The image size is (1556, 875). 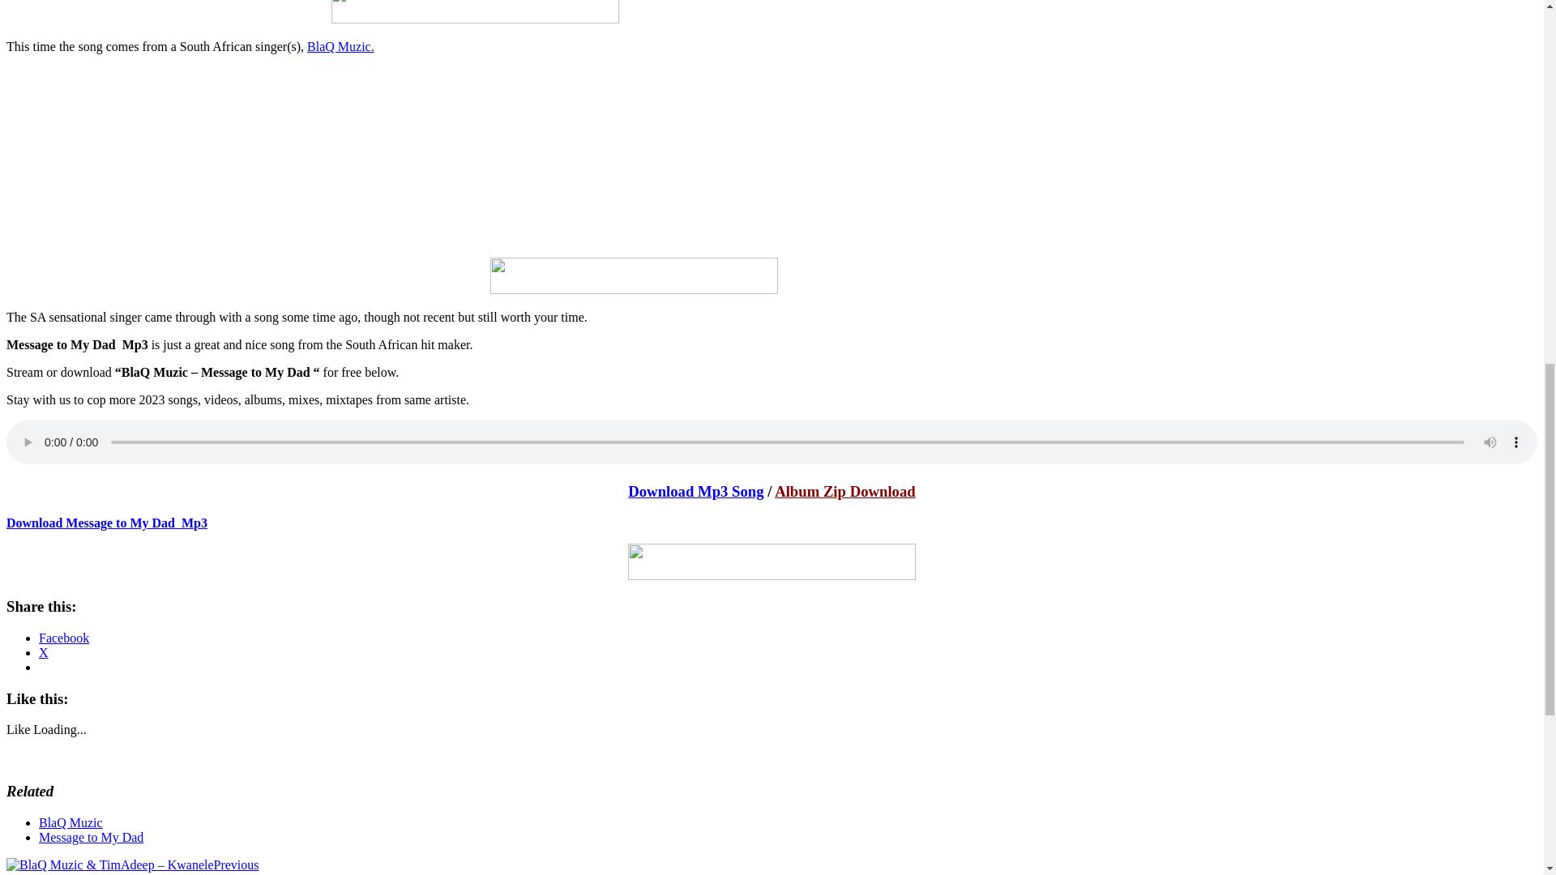 I want to click on BlaQ Muzic, so click(x=71, y=822).